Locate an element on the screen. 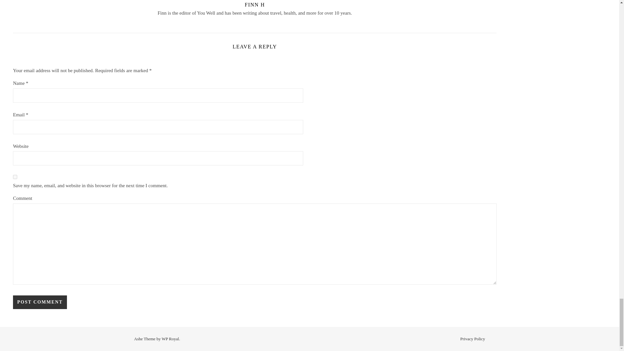  Post Comment is located at coordinates (40, 302).